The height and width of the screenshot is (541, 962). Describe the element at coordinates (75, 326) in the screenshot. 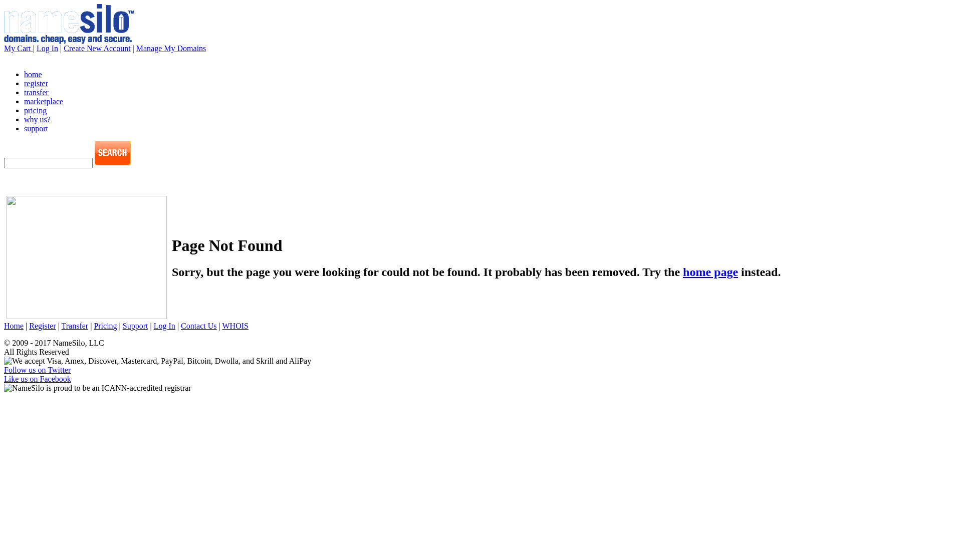

I see `Transfer` at that location.